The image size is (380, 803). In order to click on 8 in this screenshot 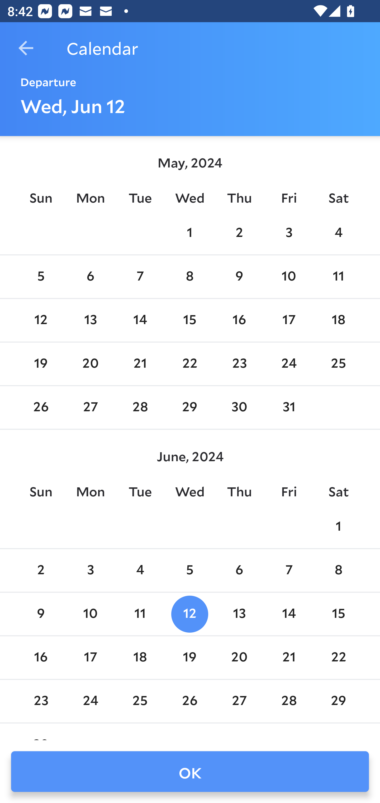, I will do `click(338, 571)`.